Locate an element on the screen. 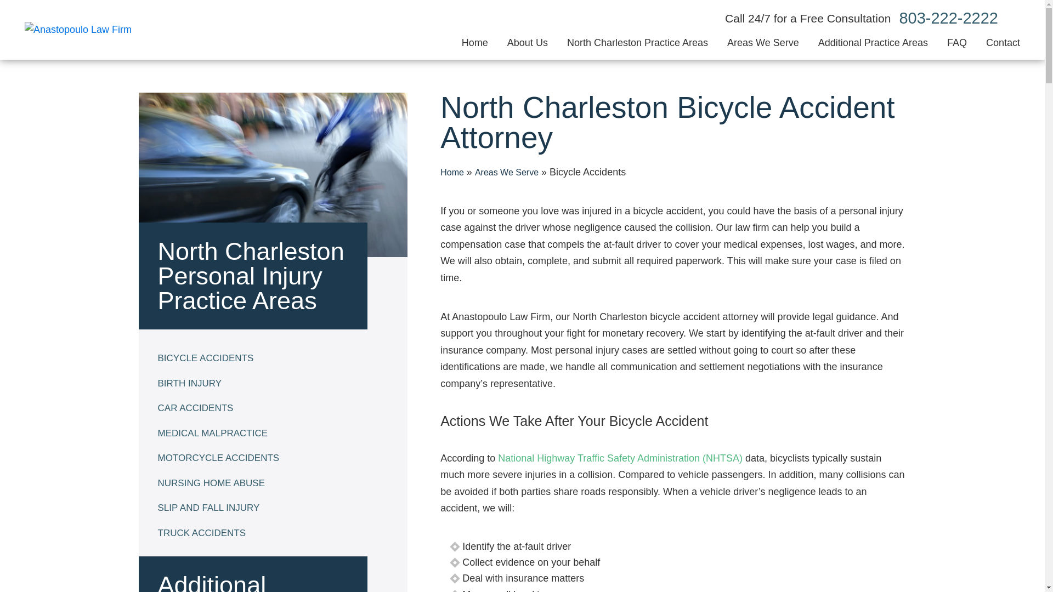  803-222-2222 is located at coordinates (949, 18).